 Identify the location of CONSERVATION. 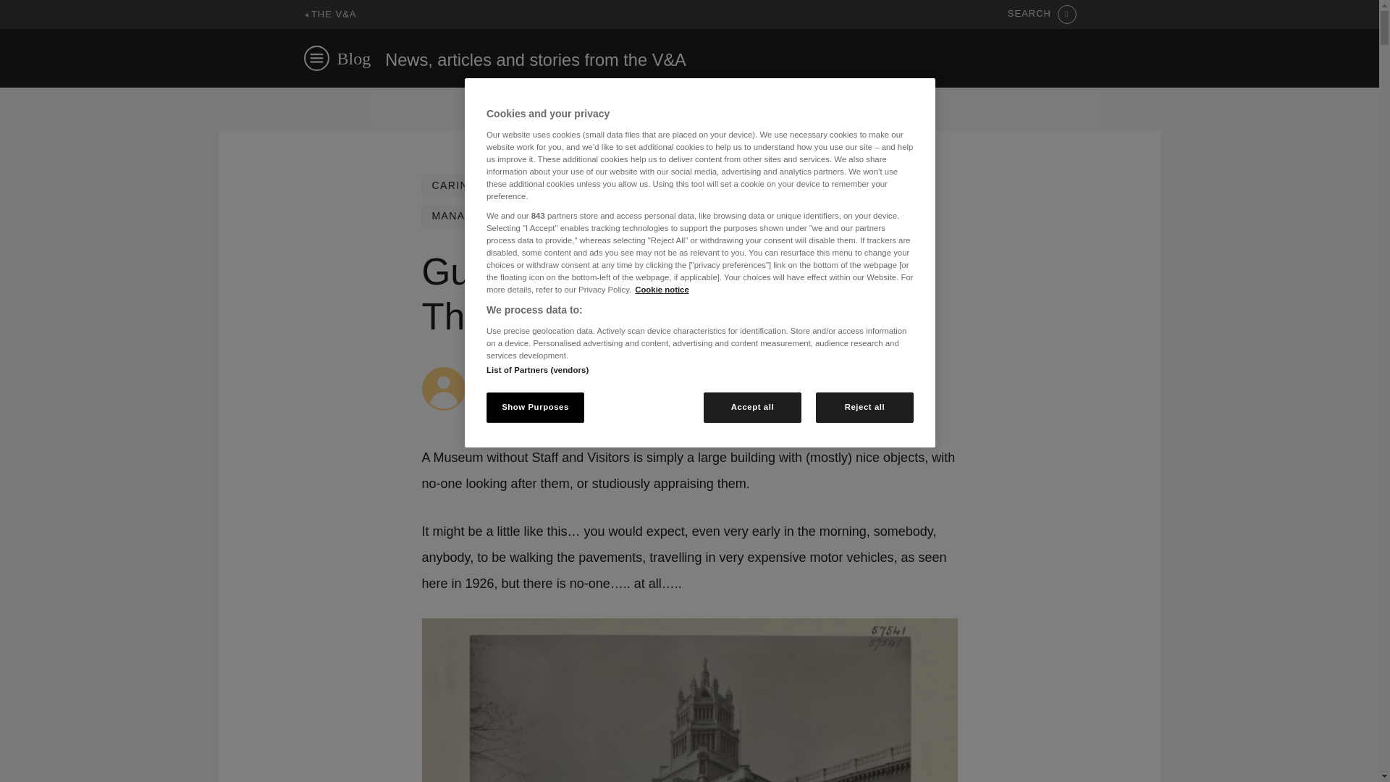
(698, 185).